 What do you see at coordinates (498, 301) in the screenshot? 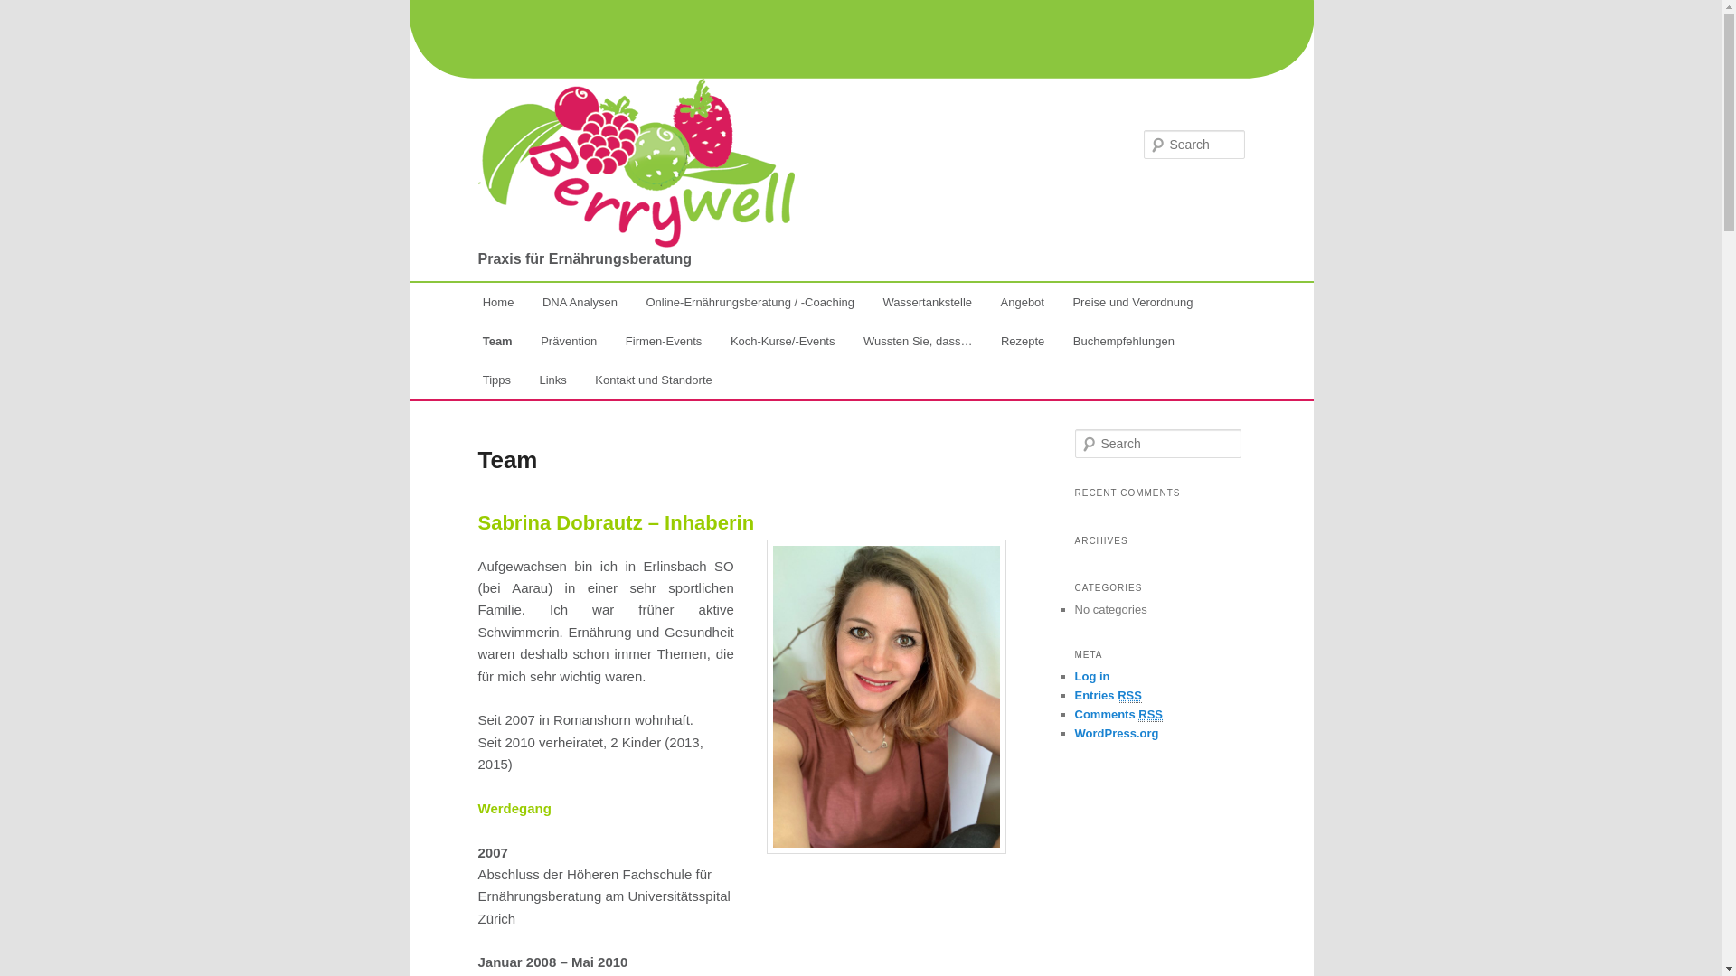
I see `Home` at bounding box center [498, 301].